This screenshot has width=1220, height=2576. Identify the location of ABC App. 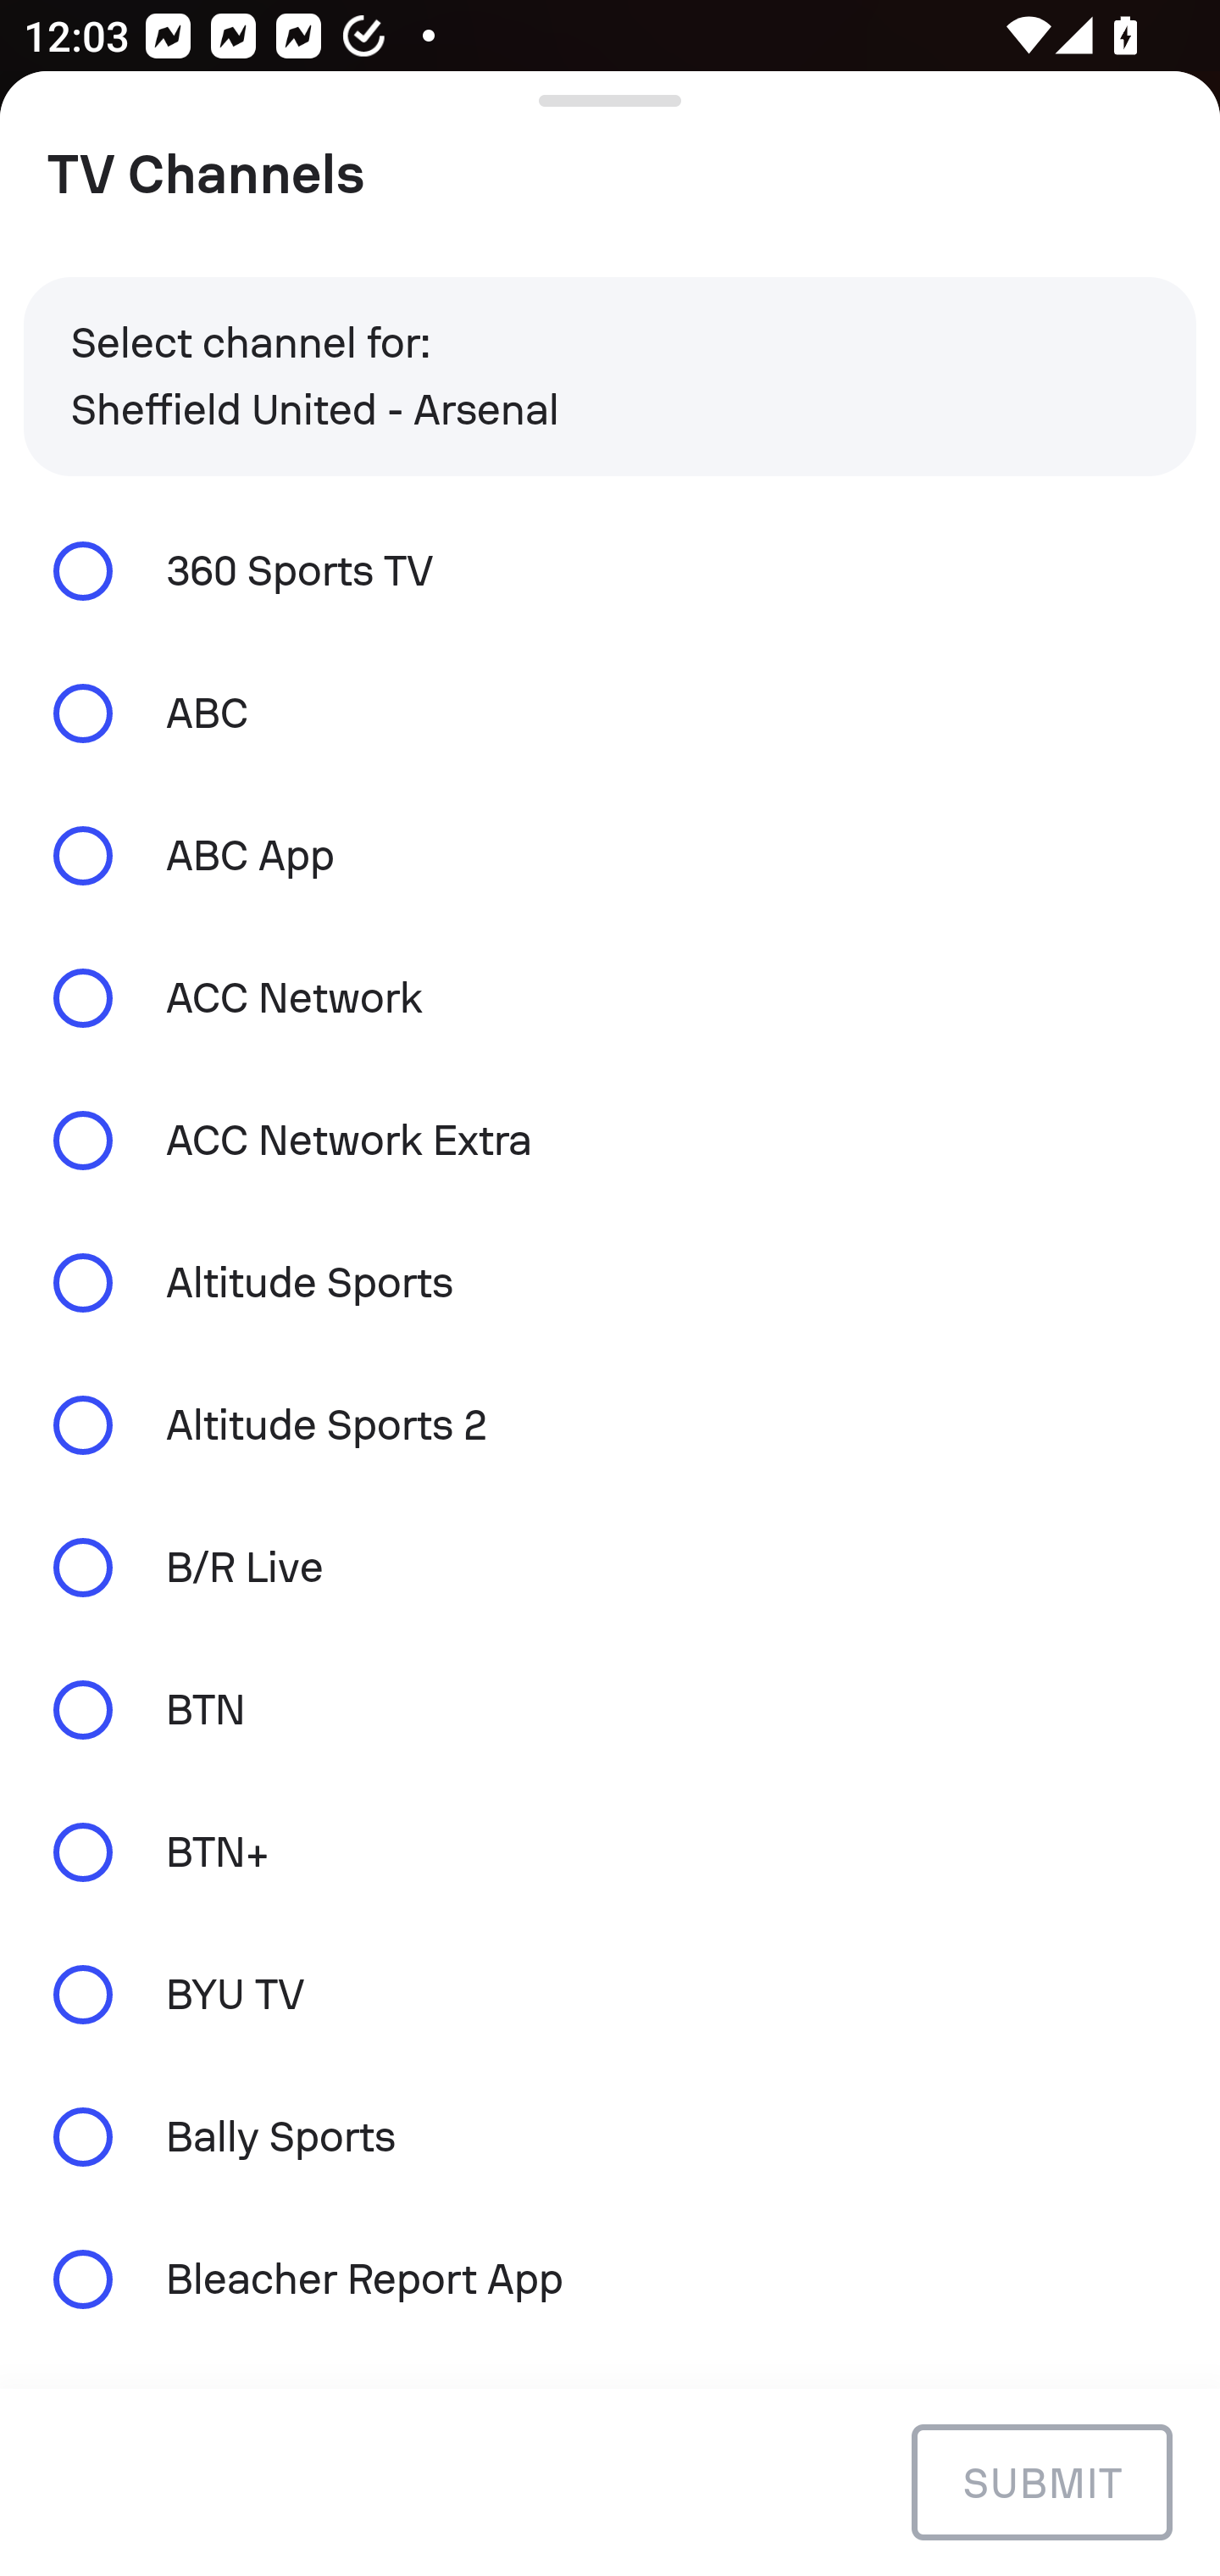
(610, 856).